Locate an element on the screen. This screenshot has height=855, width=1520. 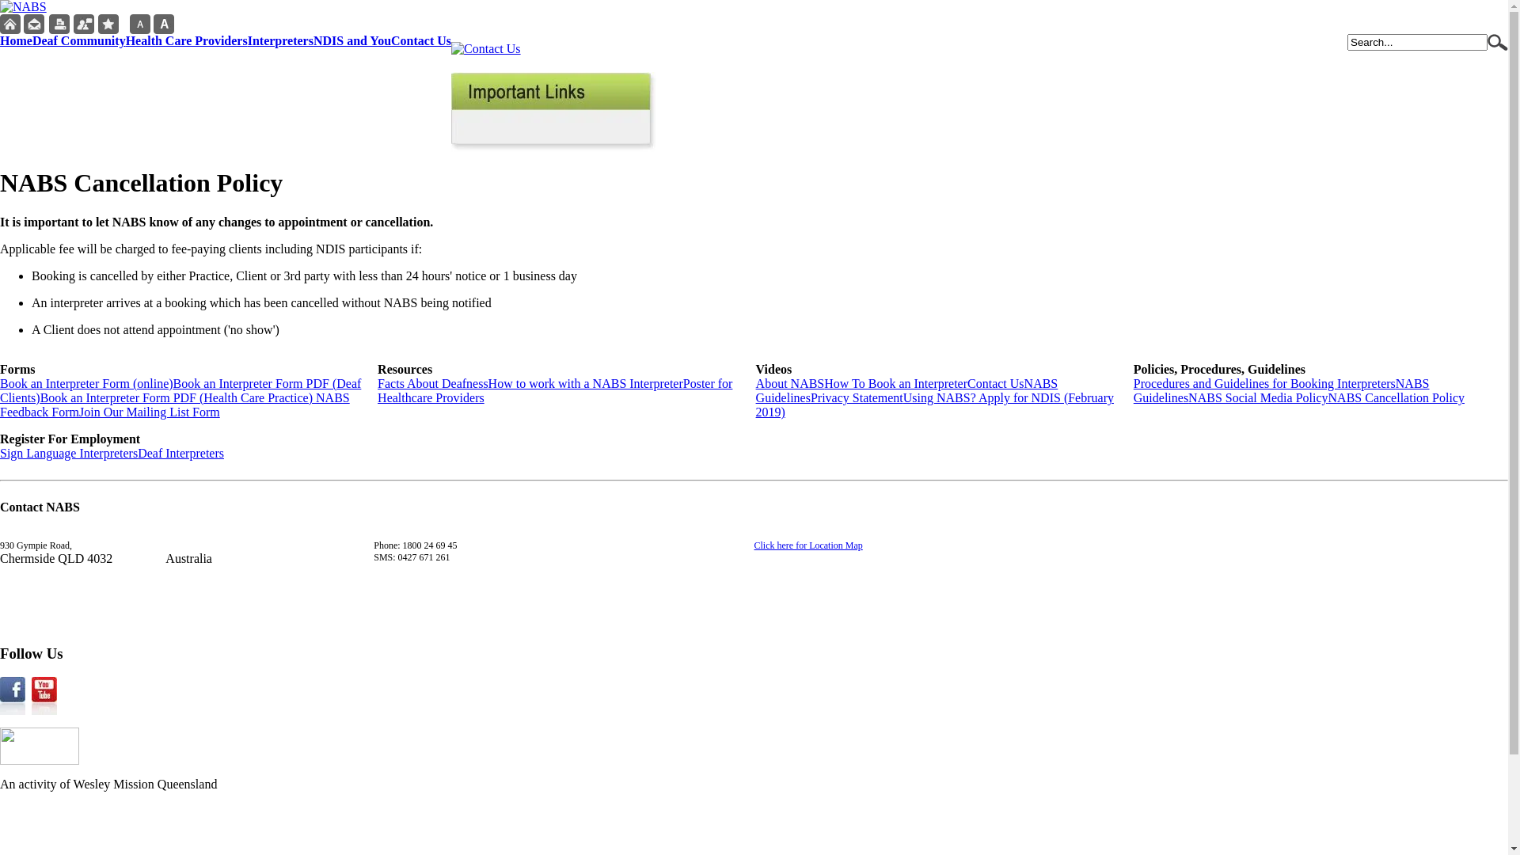
NABS Guidelines is located at coordinates (907, 391).